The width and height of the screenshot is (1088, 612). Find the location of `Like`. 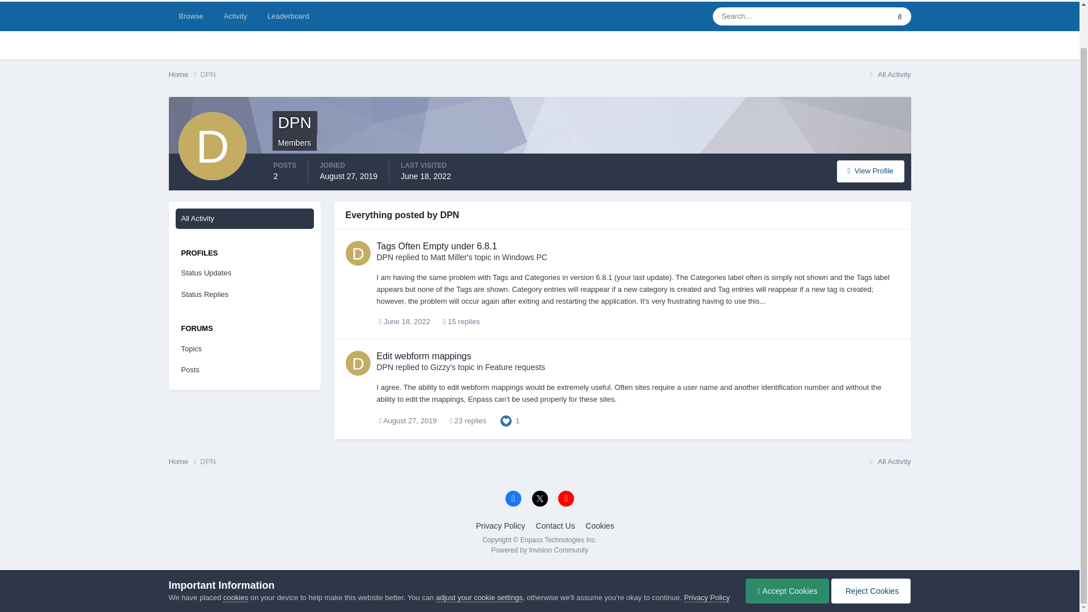

Like is located at coordinates (505, 420).